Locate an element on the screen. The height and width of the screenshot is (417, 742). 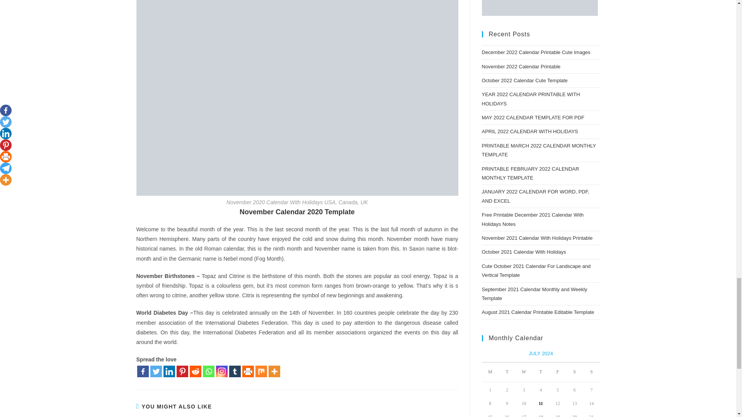
Mix is located at coordinates (260, 371).